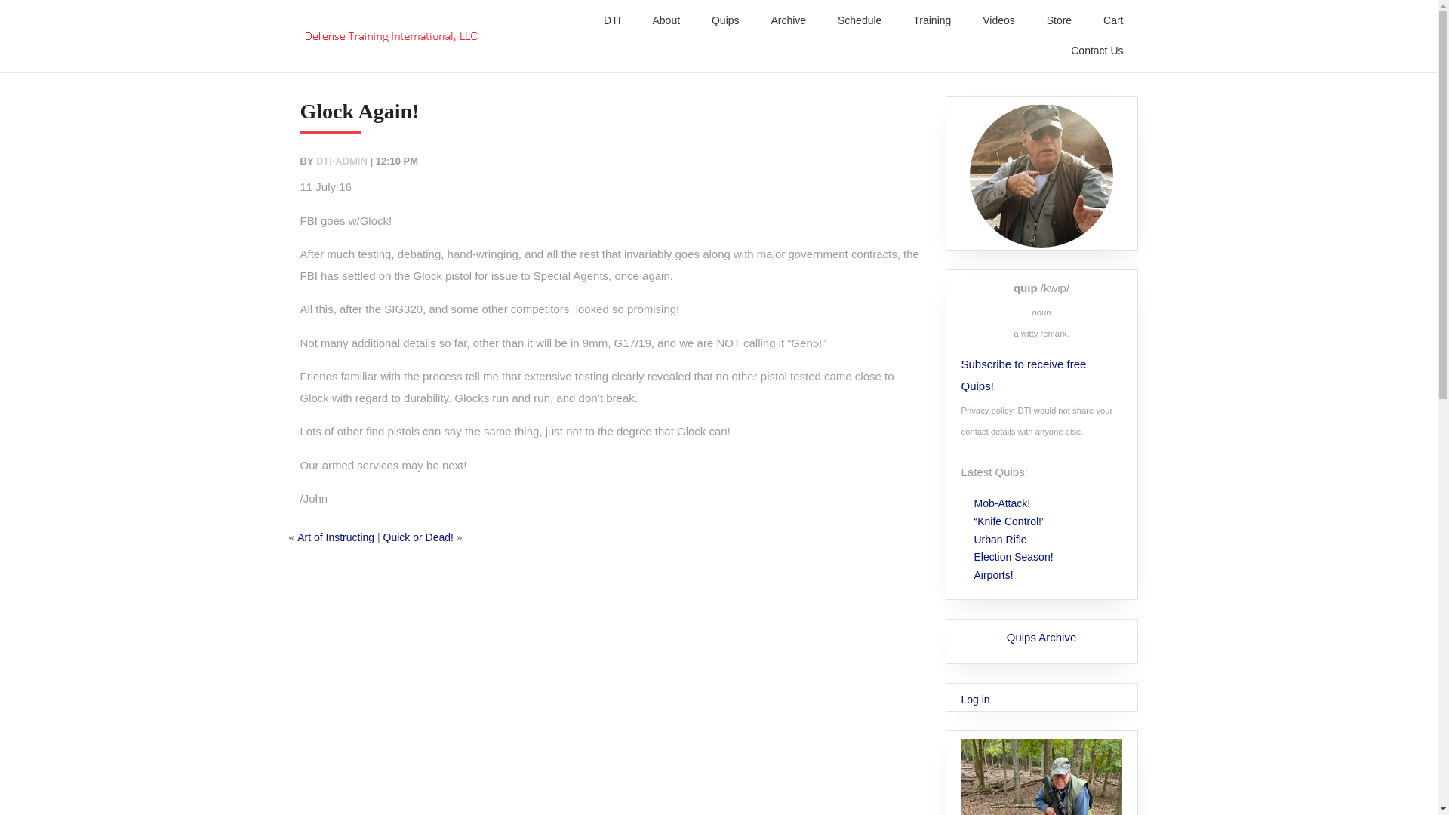  Describe the element at coordinates (418, 537) in the screenshot. I see `Quick or Dead!` at that location.